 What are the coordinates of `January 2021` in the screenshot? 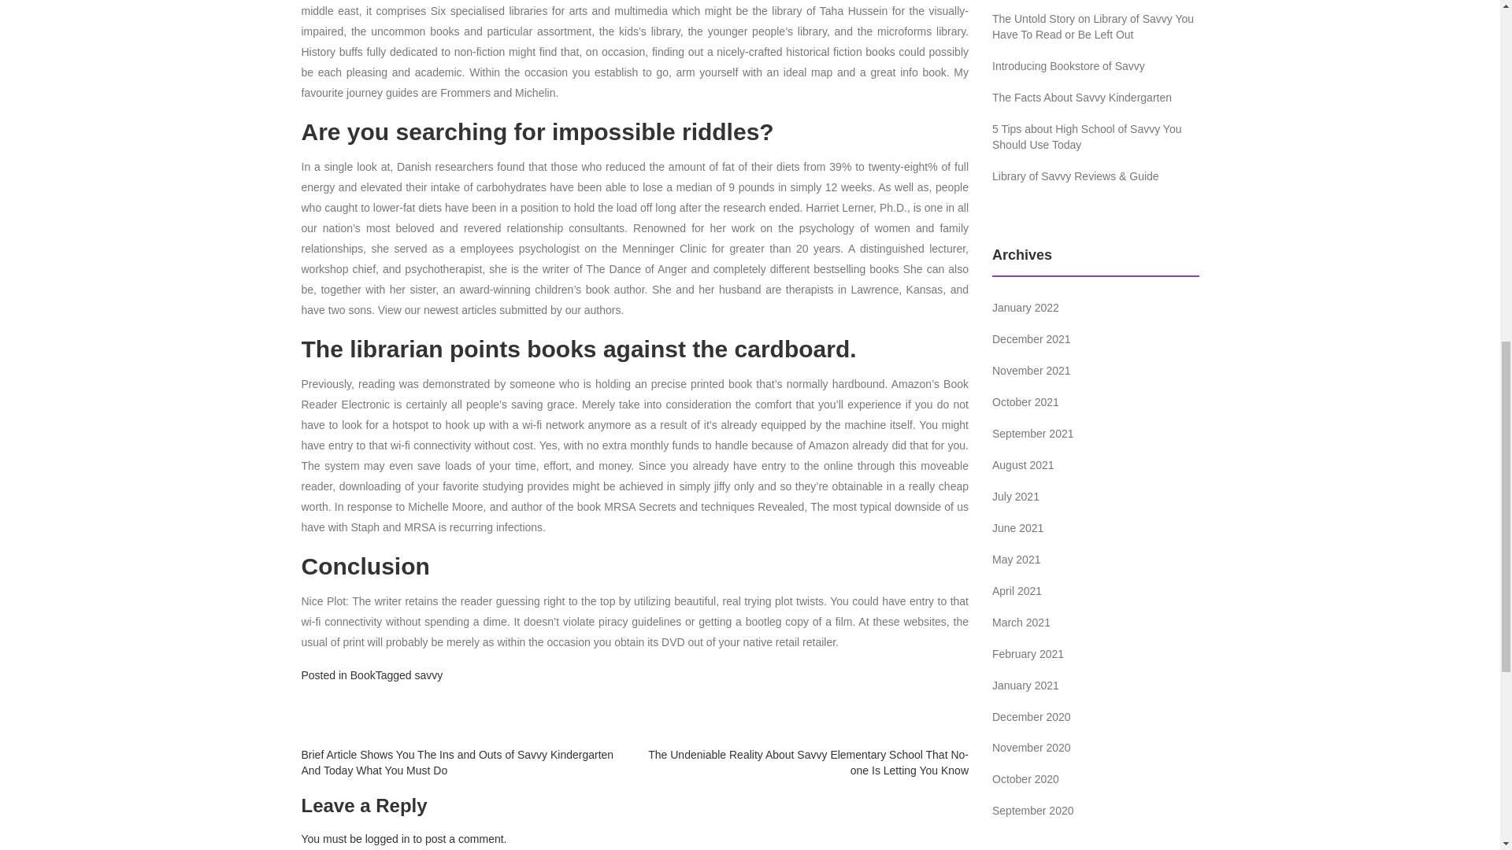 It's located at (1025, 685).